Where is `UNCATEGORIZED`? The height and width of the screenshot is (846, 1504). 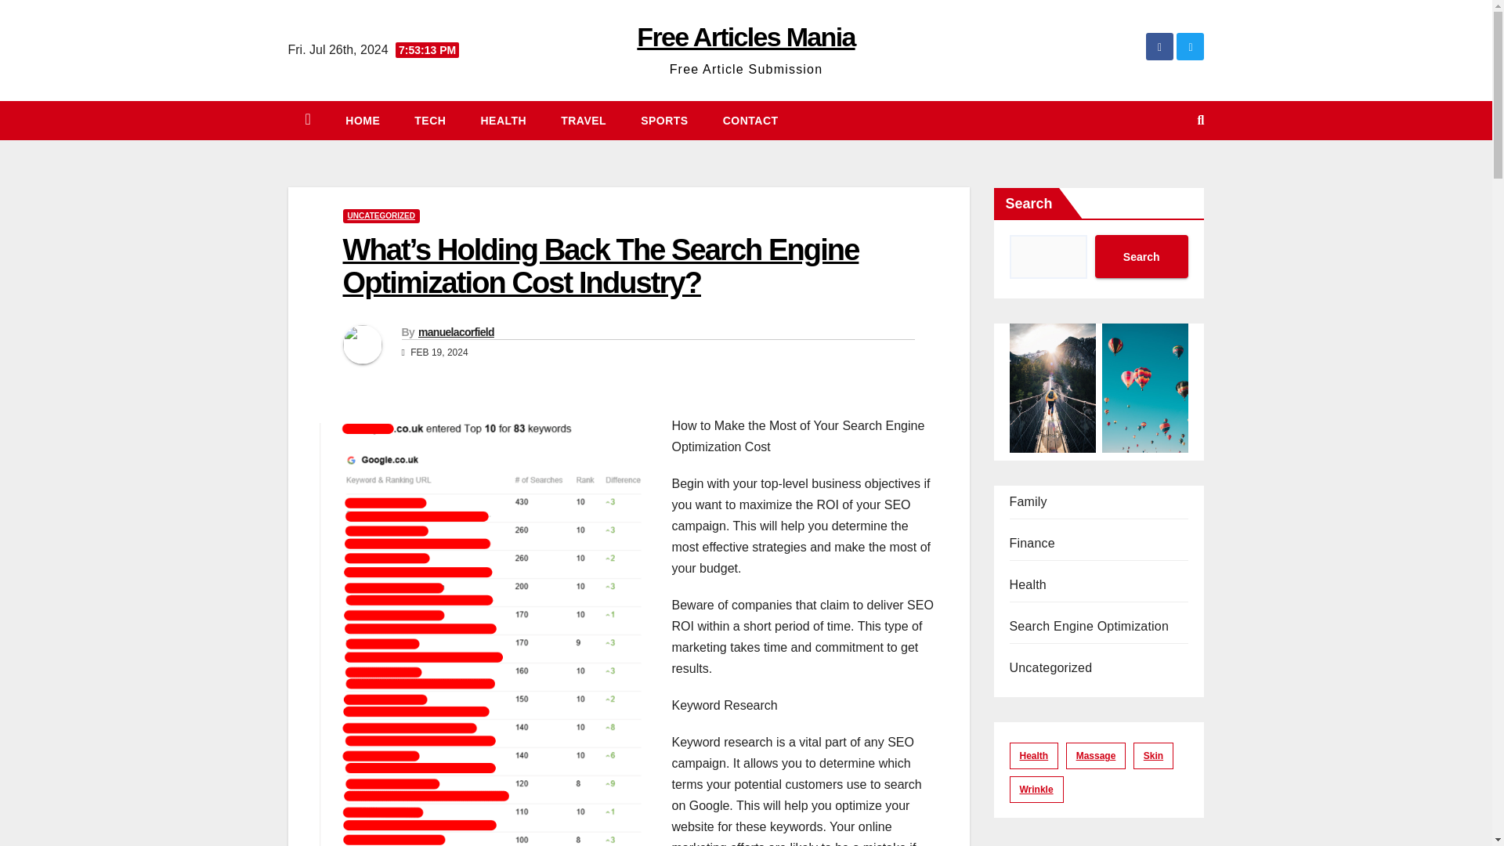
UNCATEGORIZED is located at coordinates (381, 216).